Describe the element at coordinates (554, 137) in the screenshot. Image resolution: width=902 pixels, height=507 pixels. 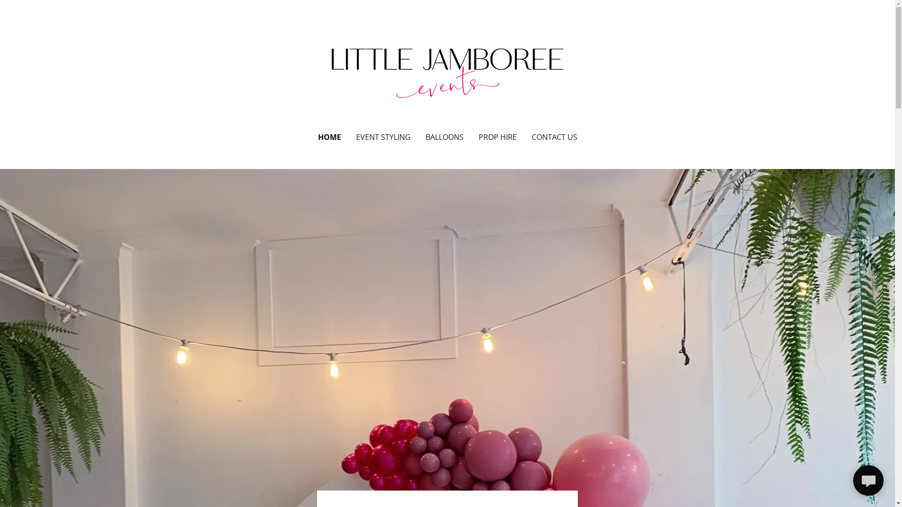
I see `CONTACT US` at that location.